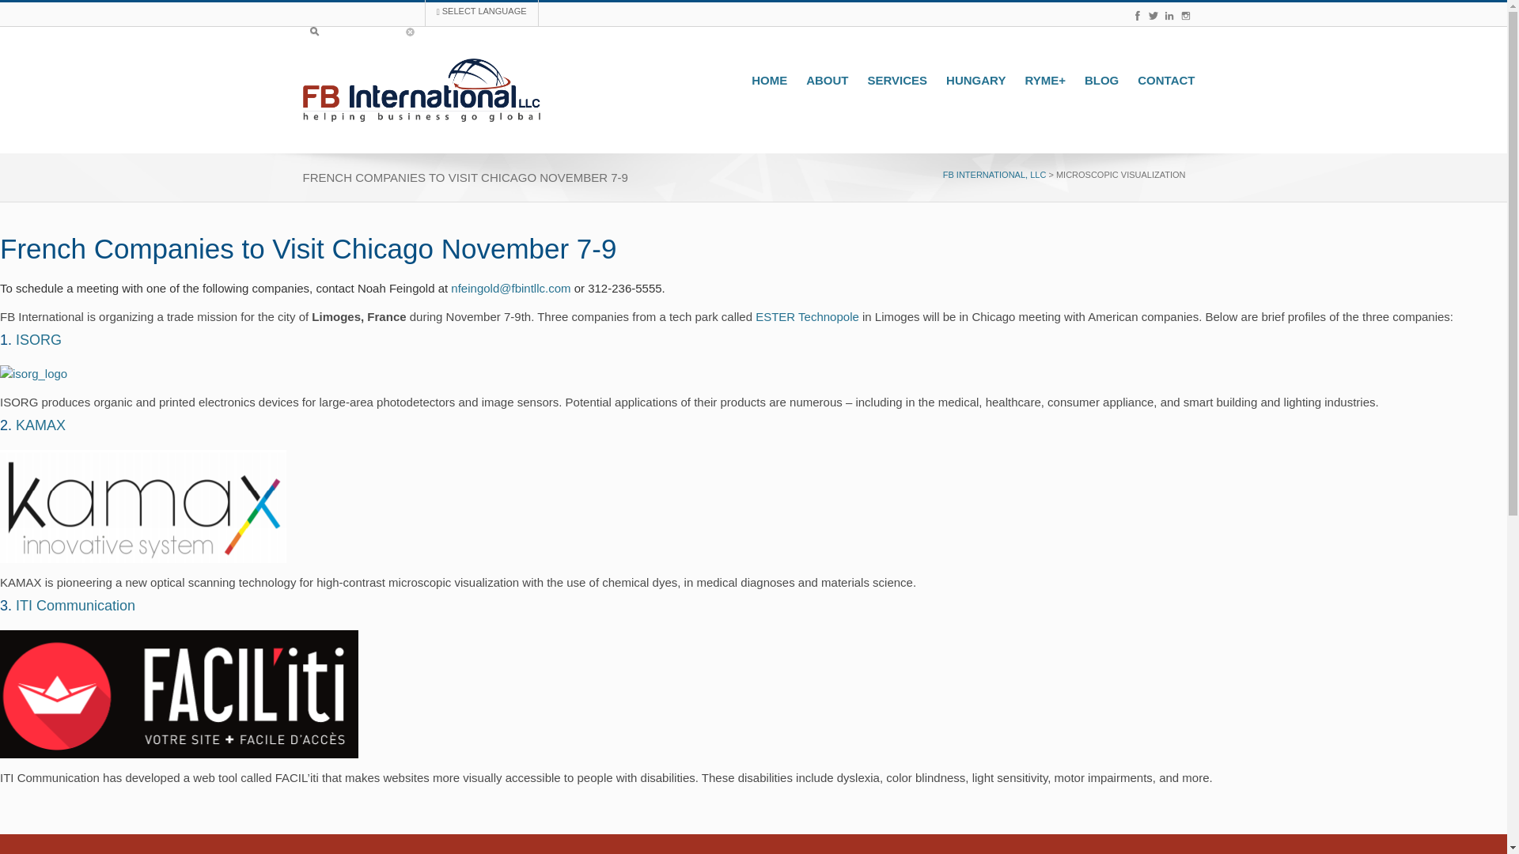  Describe the element at coordinates (994, 174) in the screenshot. I see `FB INTERNATIONAL, LLC` at that location.